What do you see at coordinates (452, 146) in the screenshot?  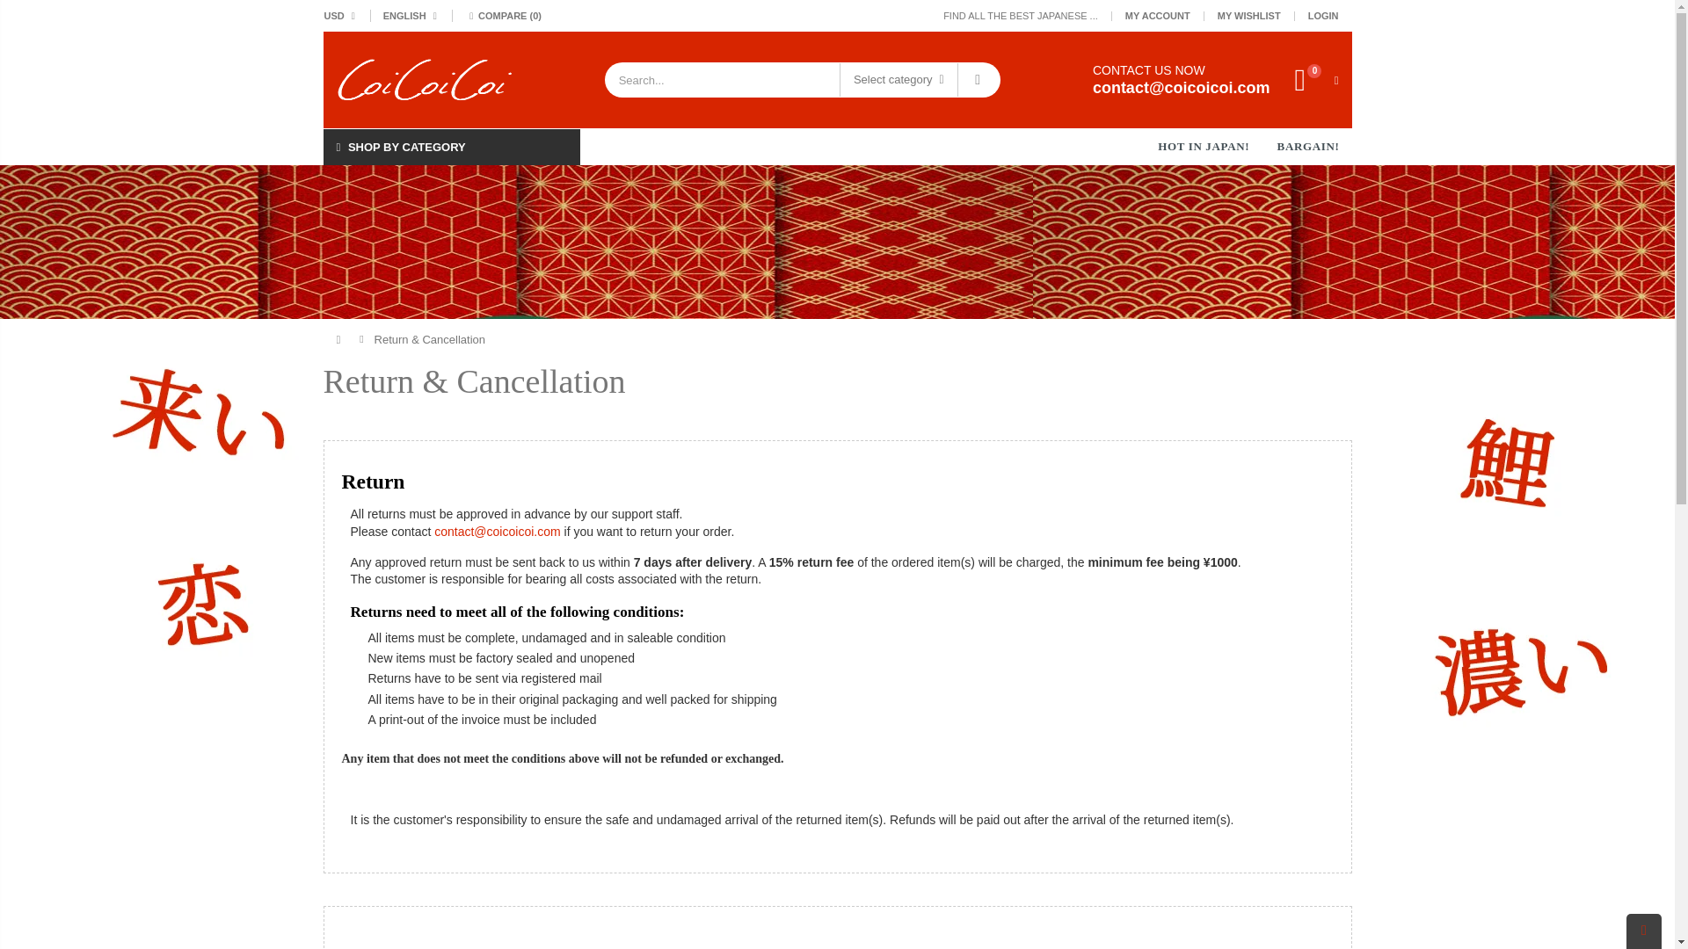 I see `SHOP BY CATEGORY` at bounding box center [452, 146].